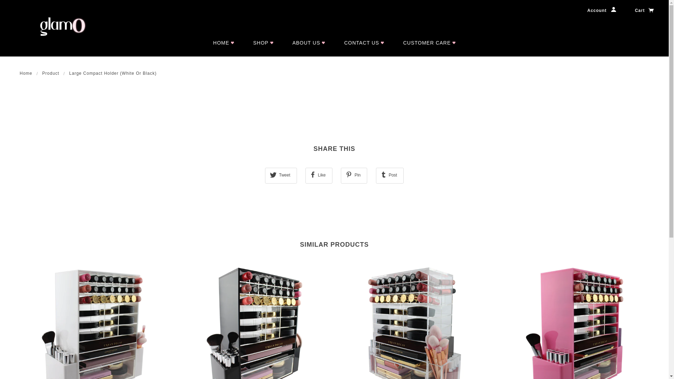  What do you see at coordinates (51, 73) in the screenshot?
I see `Product` at bounding box center [51, 73].